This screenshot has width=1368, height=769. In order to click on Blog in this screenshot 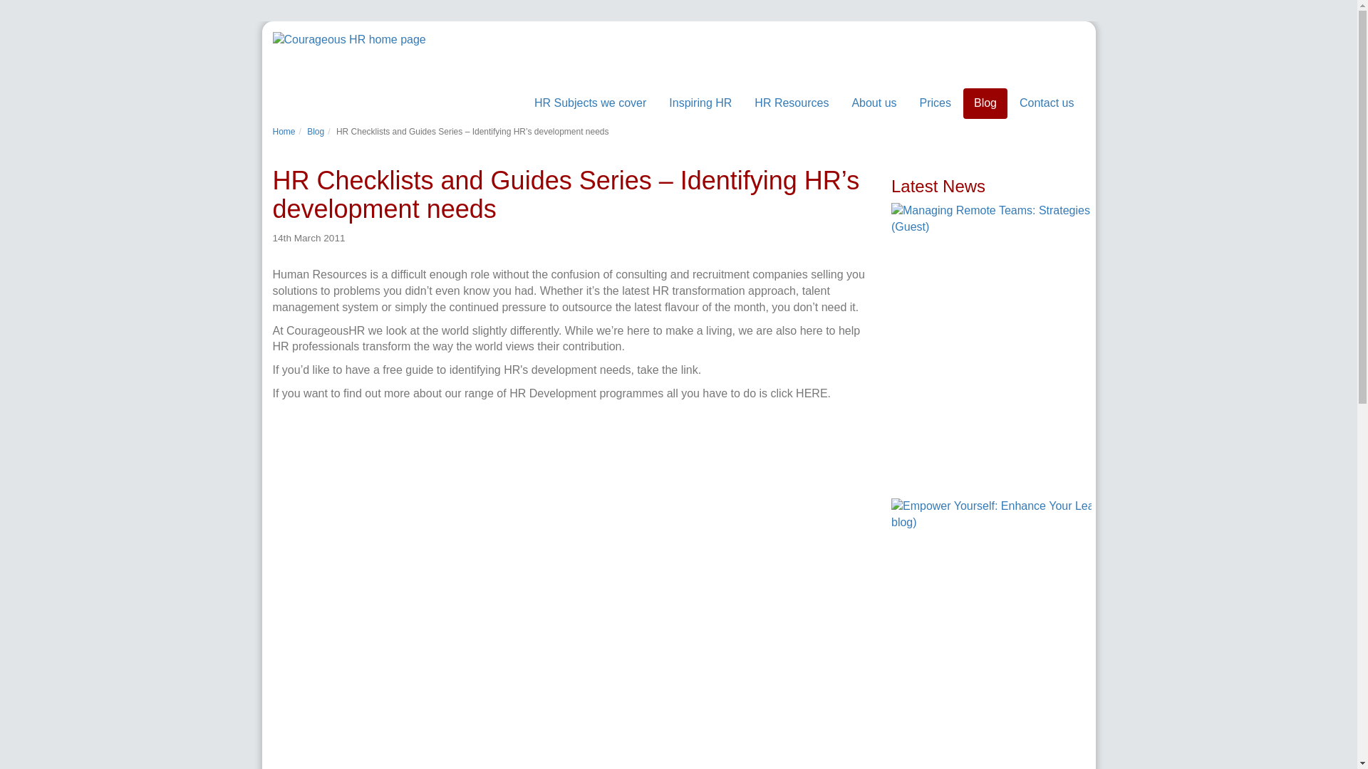, I will do `click(985, 107)`.